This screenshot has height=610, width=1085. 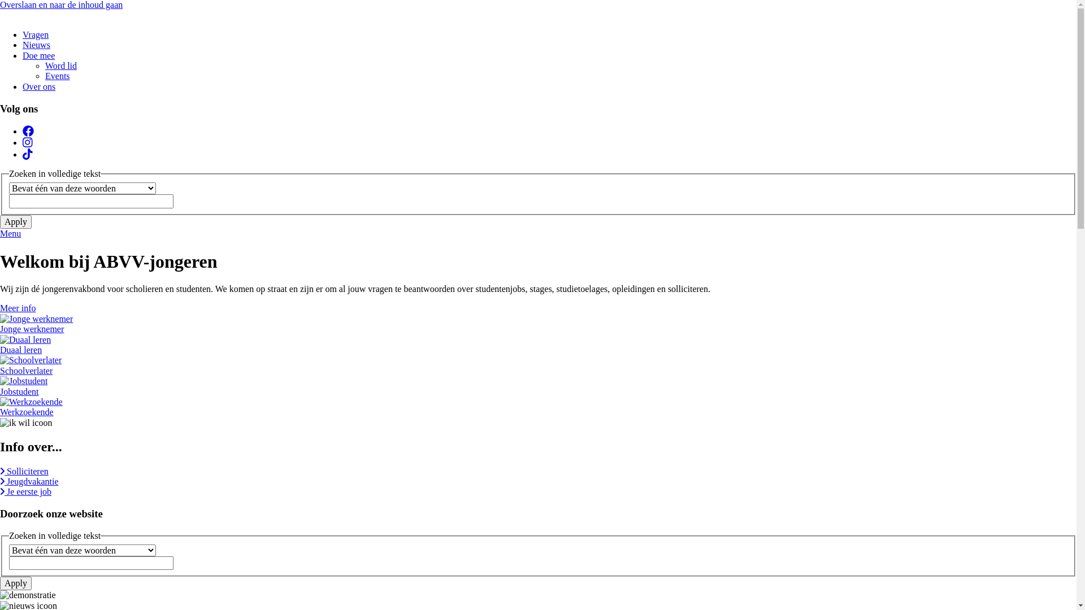 What do you see at coordinates (29, 481) in the screenshot?
I see `Jeugdvakantie` at bounding box center [29, 481].